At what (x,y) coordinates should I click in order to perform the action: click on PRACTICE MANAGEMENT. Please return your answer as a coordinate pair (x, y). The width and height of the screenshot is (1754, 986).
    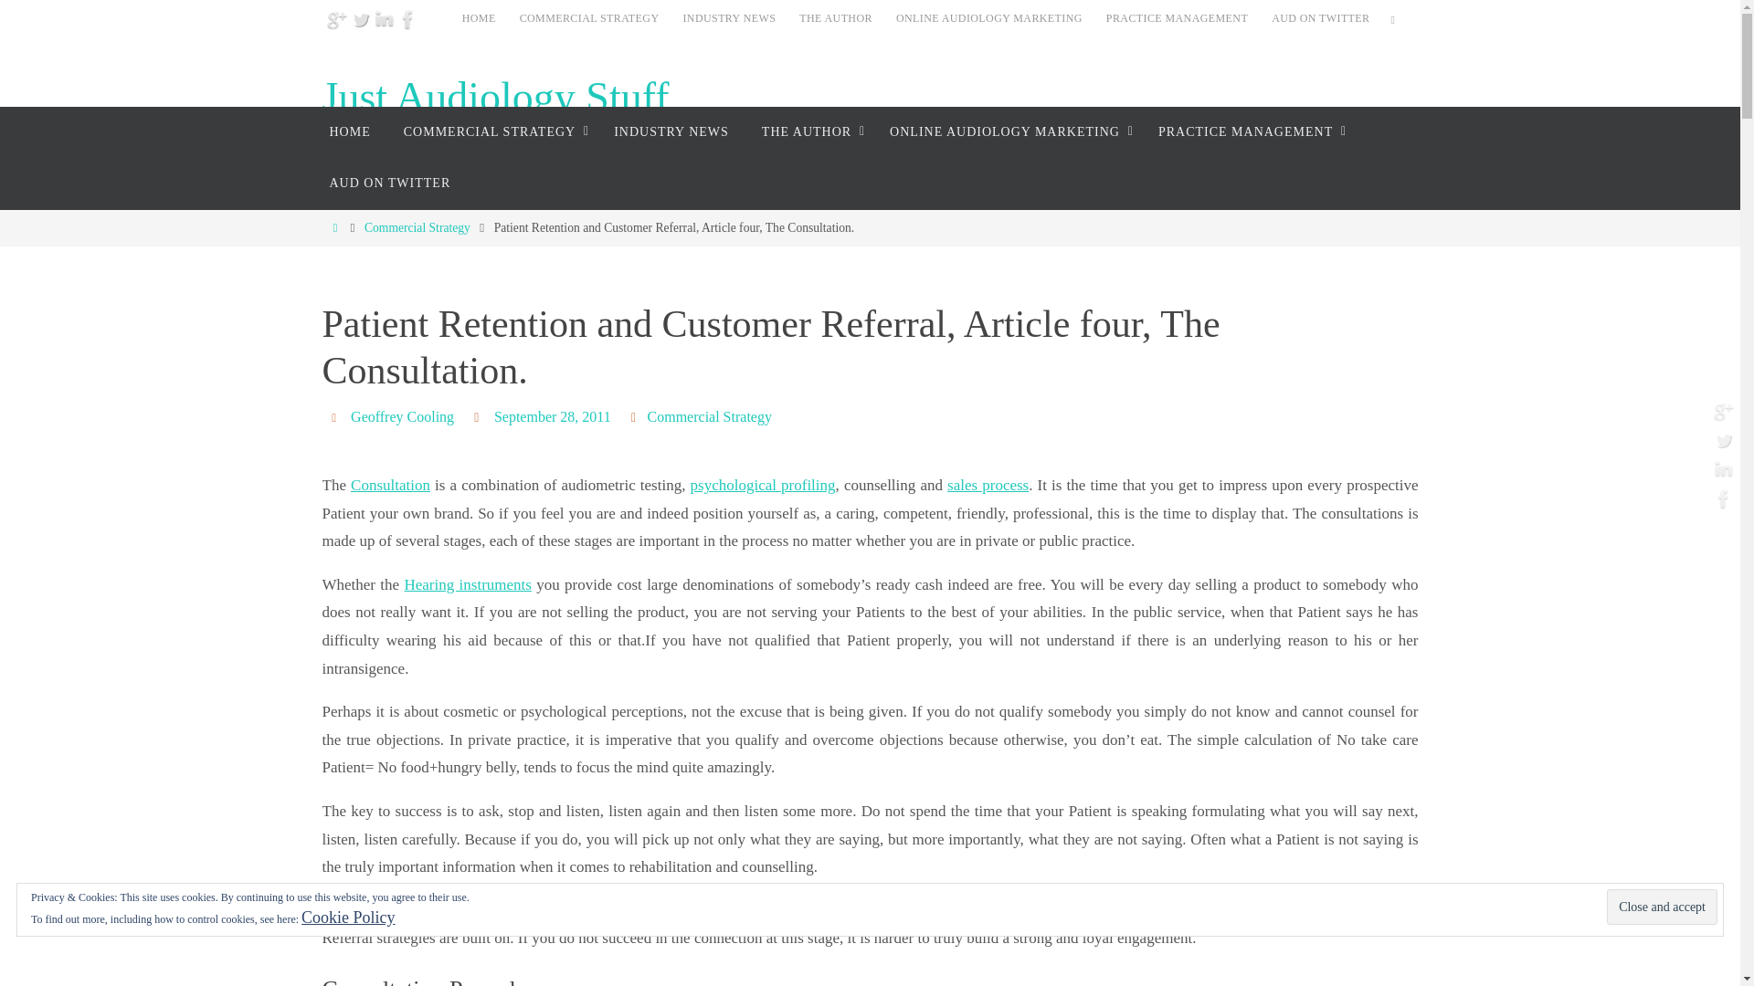
    Looking at the image, I should click on (1248, 131).